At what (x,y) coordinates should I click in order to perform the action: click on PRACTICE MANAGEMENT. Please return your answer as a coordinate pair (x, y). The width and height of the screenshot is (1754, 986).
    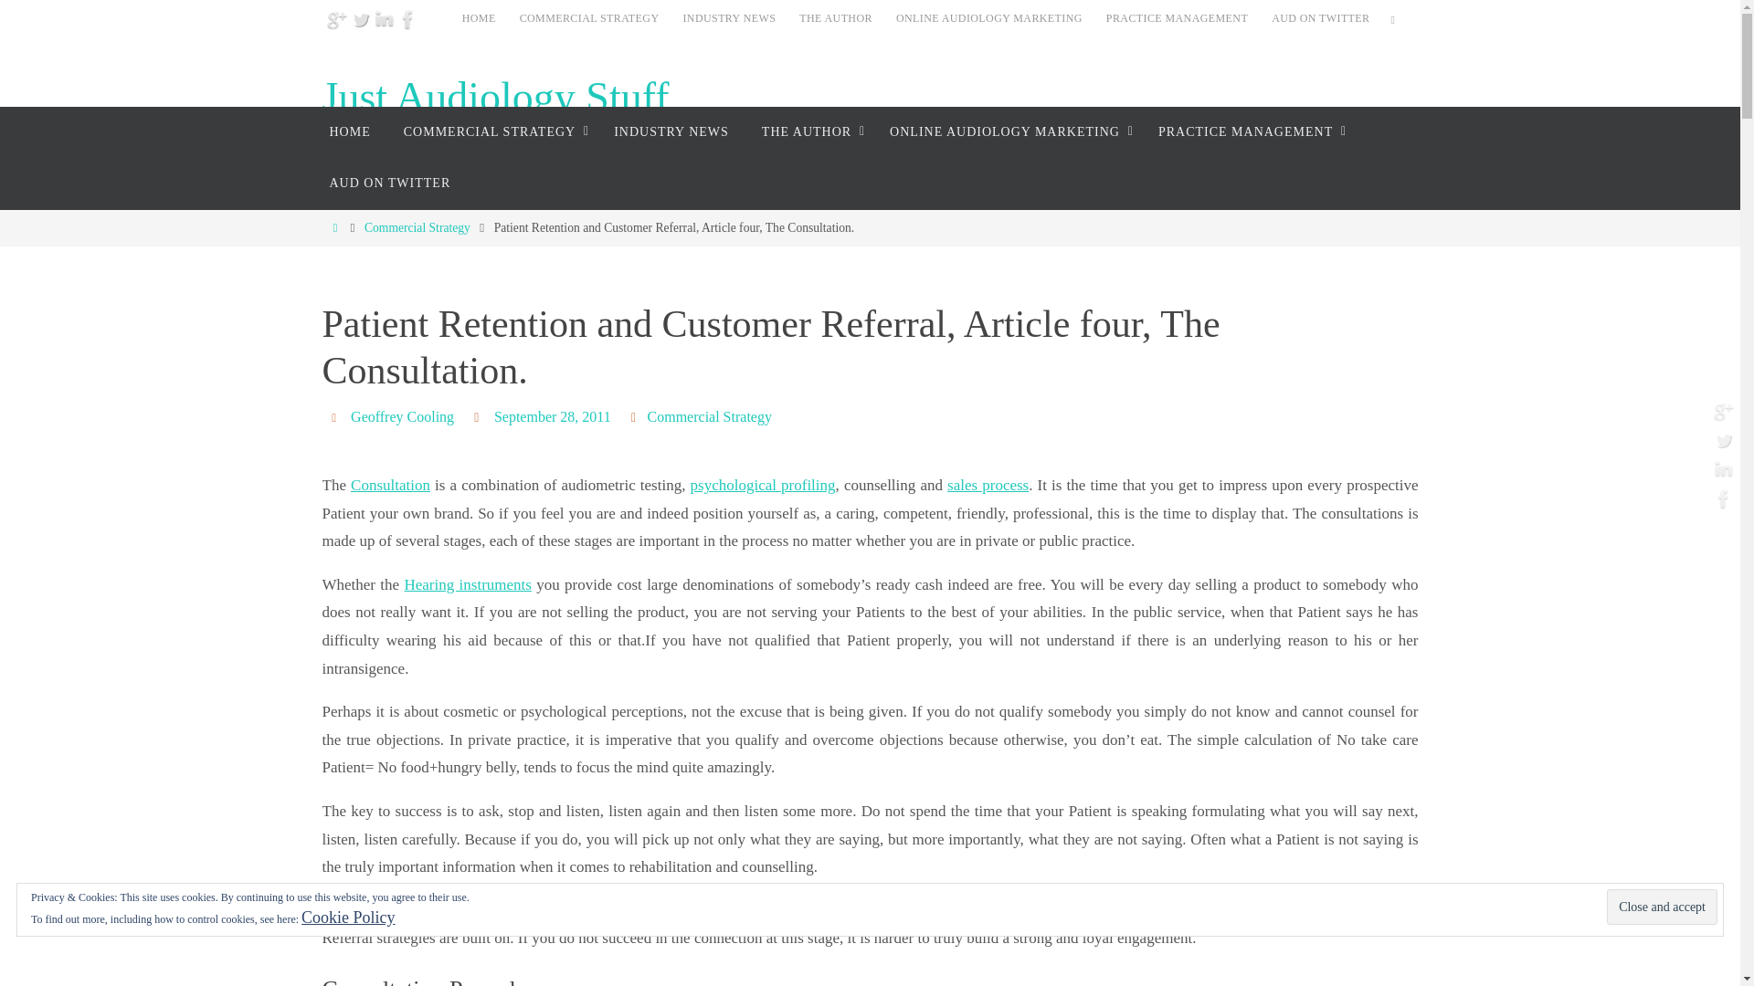
    Looking at the image, I should click on (1248, 131).